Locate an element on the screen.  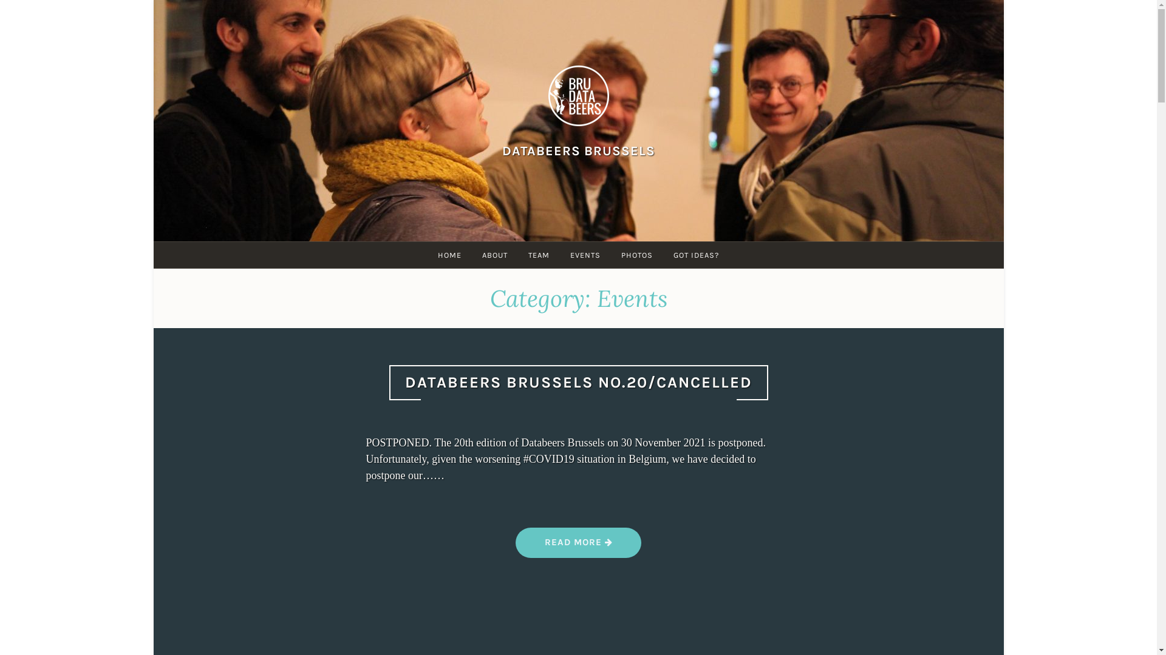
EVENTS is located at coordinates (585, 255).